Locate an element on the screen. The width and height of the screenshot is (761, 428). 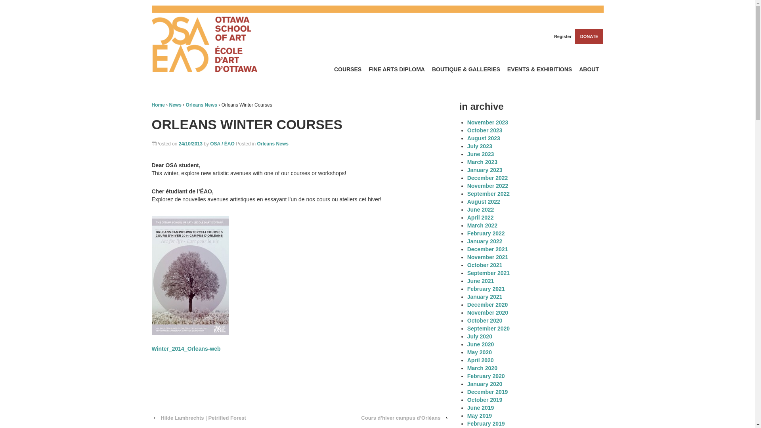
News is located at coordinates (175, 105).